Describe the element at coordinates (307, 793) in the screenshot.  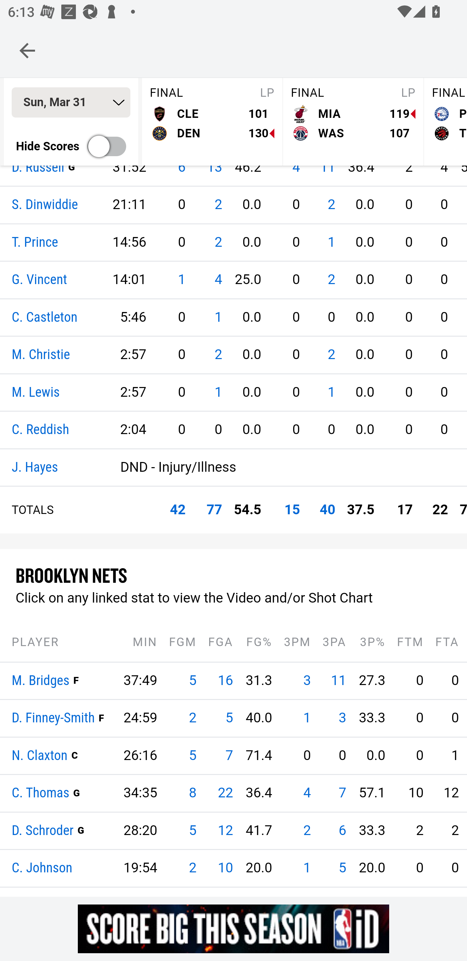
I see `4` at that location.